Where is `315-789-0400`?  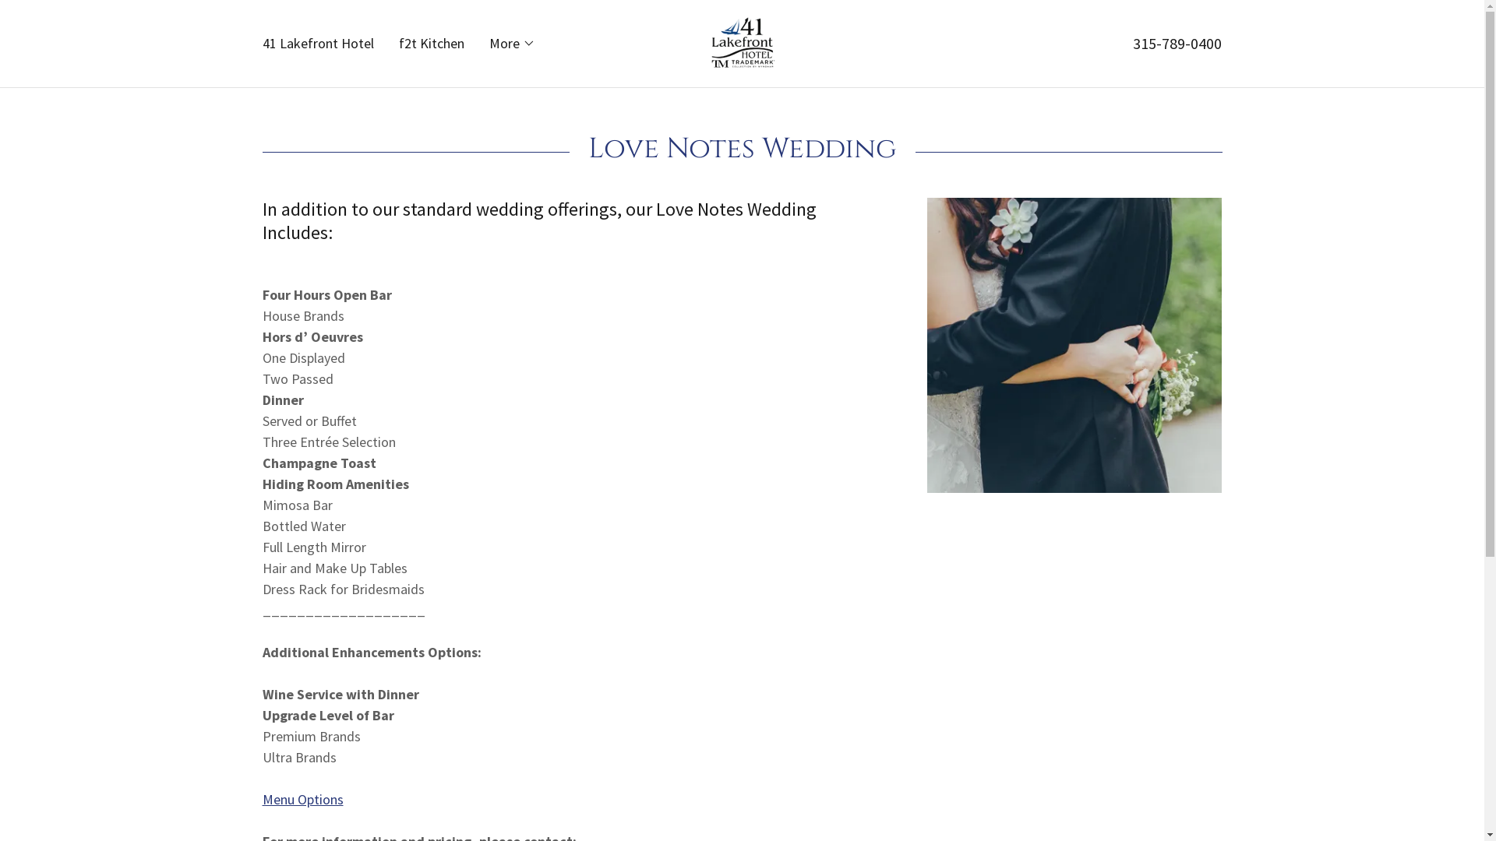
315-789-0400 is located at coordinates (1177, 44).